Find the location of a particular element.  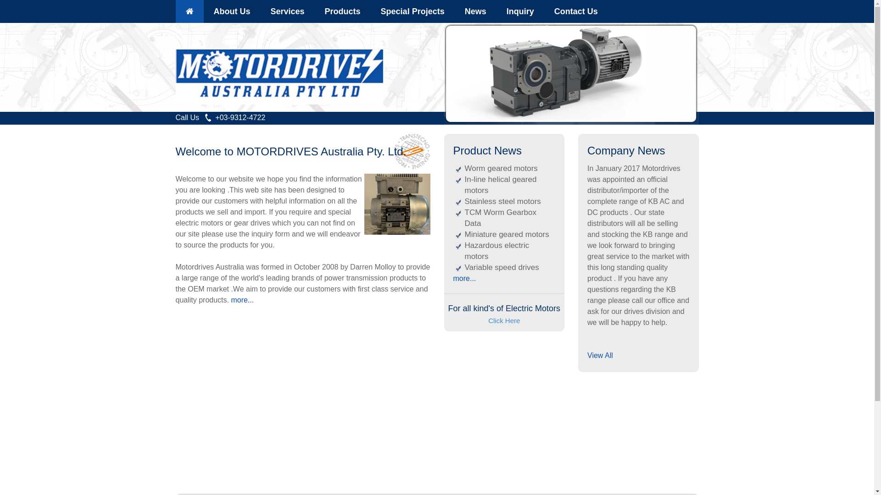

About Us is located at coordinates (232, 11).